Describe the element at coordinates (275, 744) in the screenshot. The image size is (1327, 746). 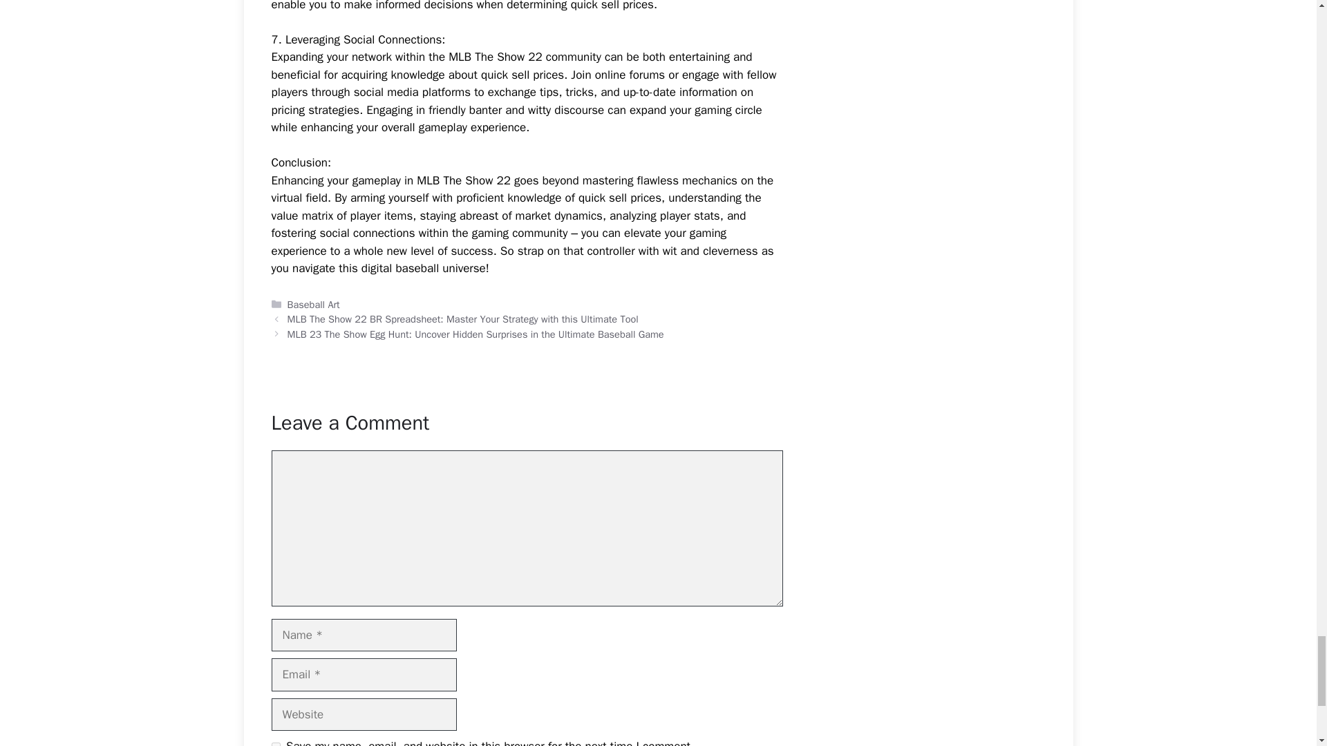
I see `yes` at that location.